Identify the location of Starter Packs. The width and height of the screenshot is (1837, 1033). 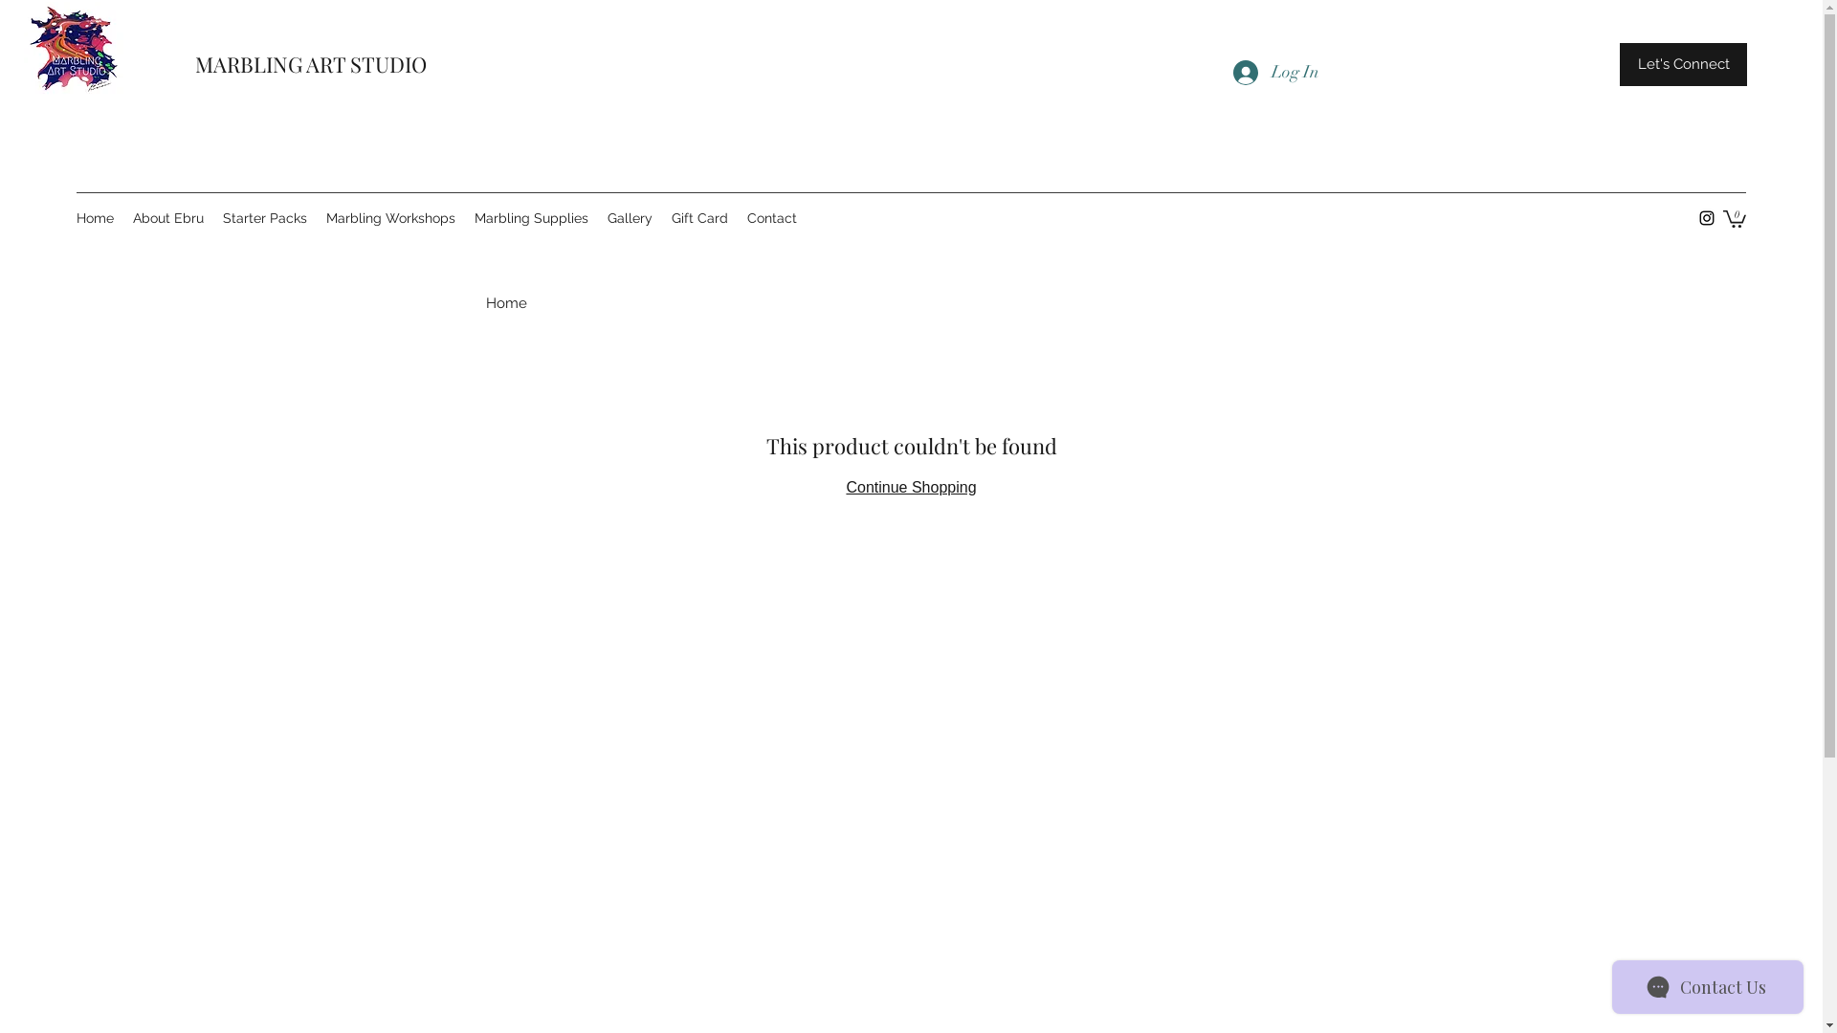
(265, 218).